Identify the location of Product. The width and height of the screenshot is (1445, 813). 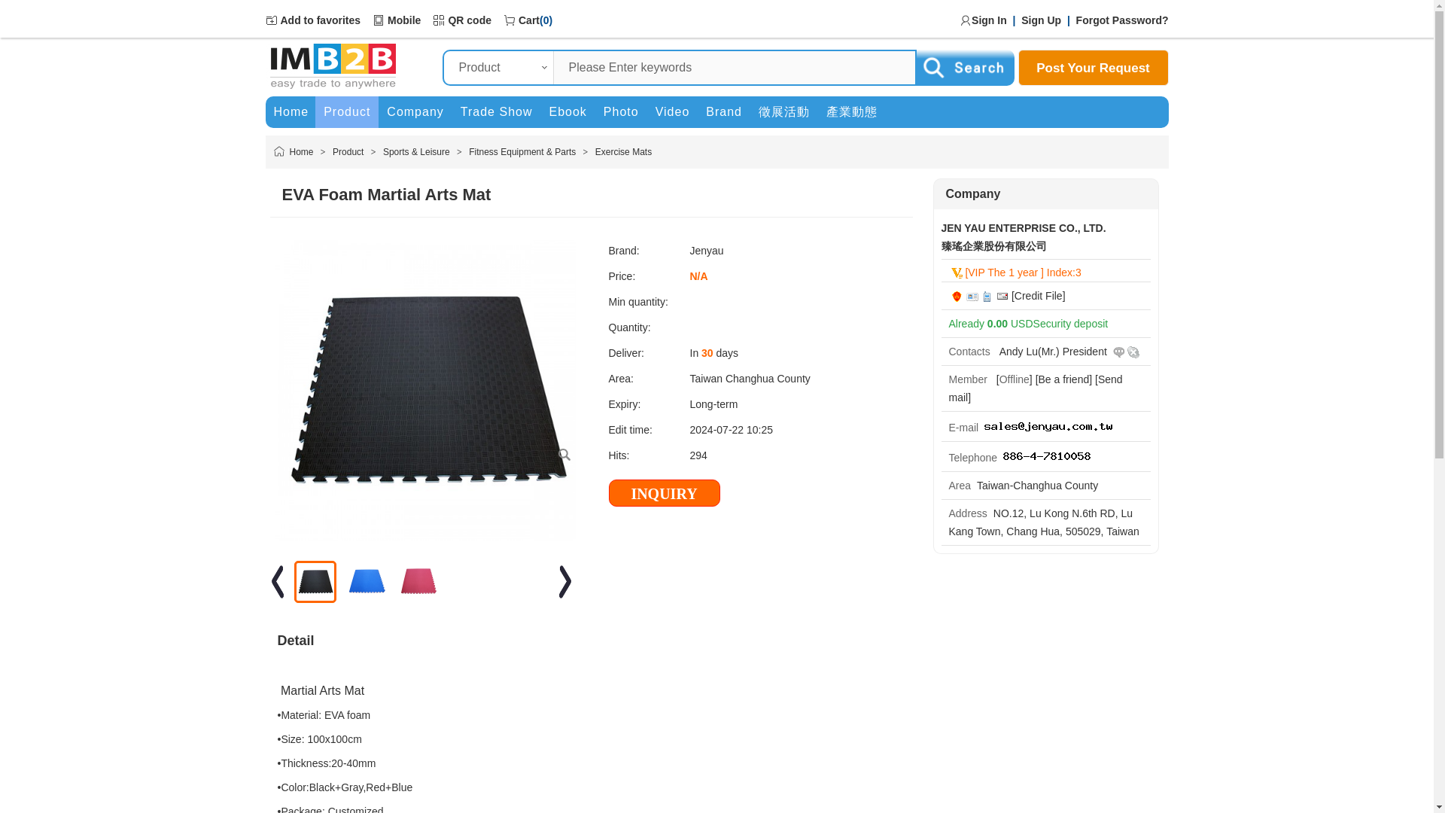
(348, 152).